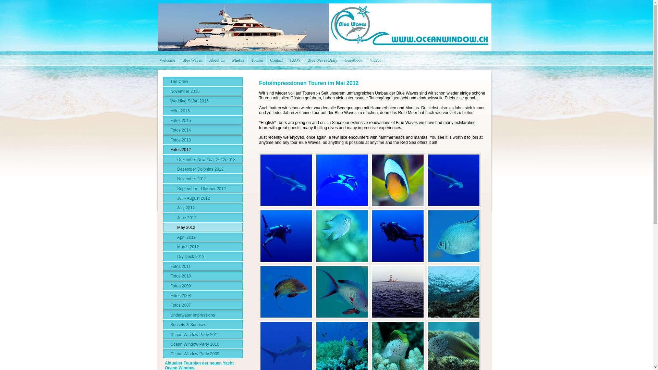 This screenshot has width=658, height=370. What do you see at coordinates (203, 324) in the screenshot?
I see `Sunsets & Sunrises` at bounding box center [203, 324].